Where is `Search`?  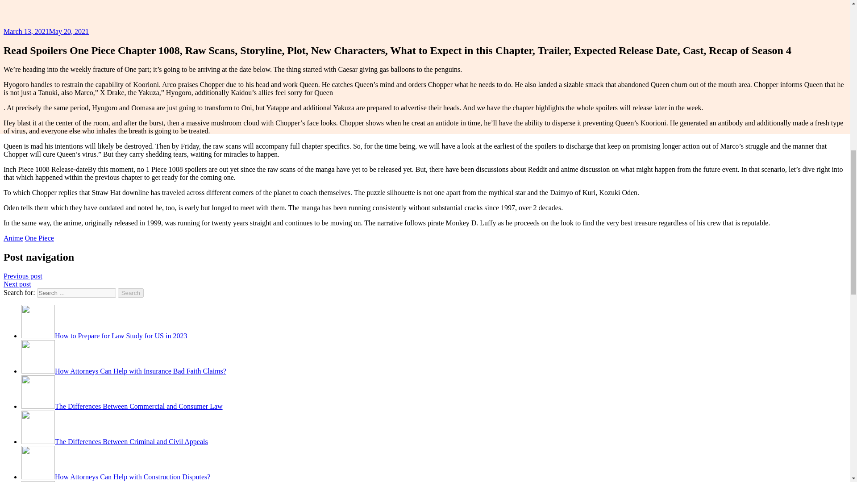 Search is located at coordinates (131, 293).